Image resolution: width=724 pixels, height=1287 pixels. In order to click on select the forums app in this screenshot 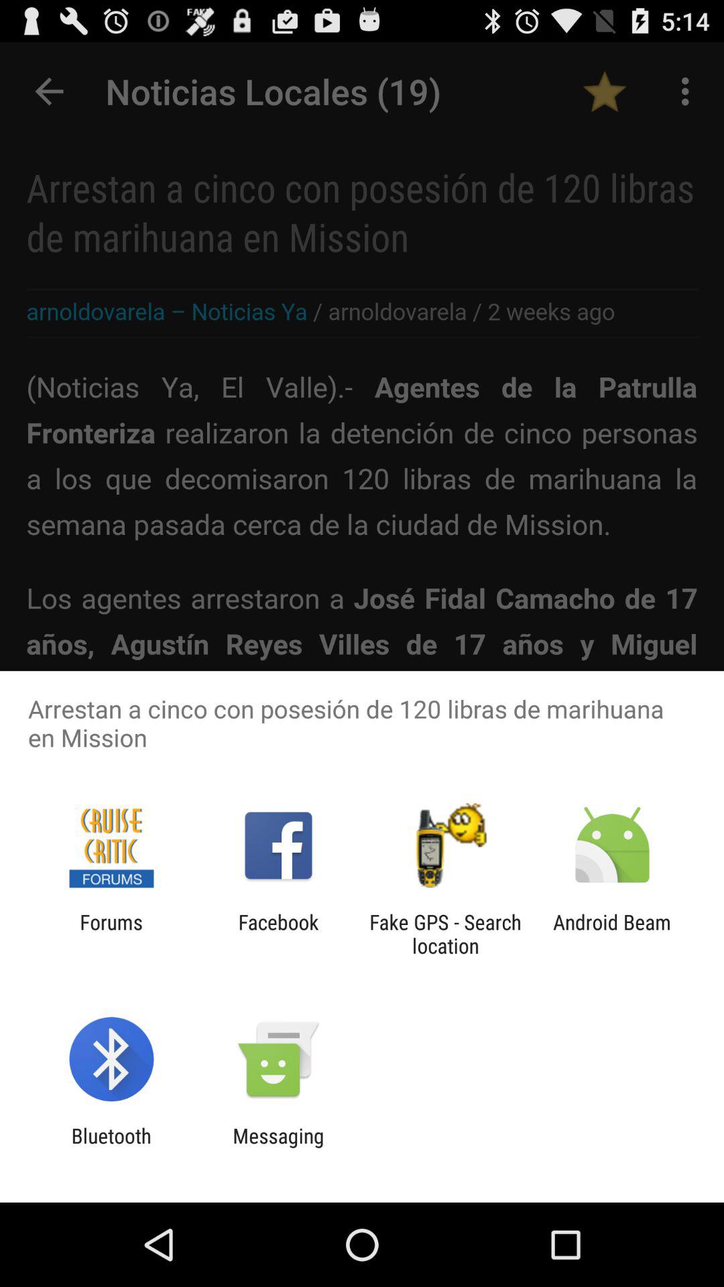, I will do `click(111, 934)`.